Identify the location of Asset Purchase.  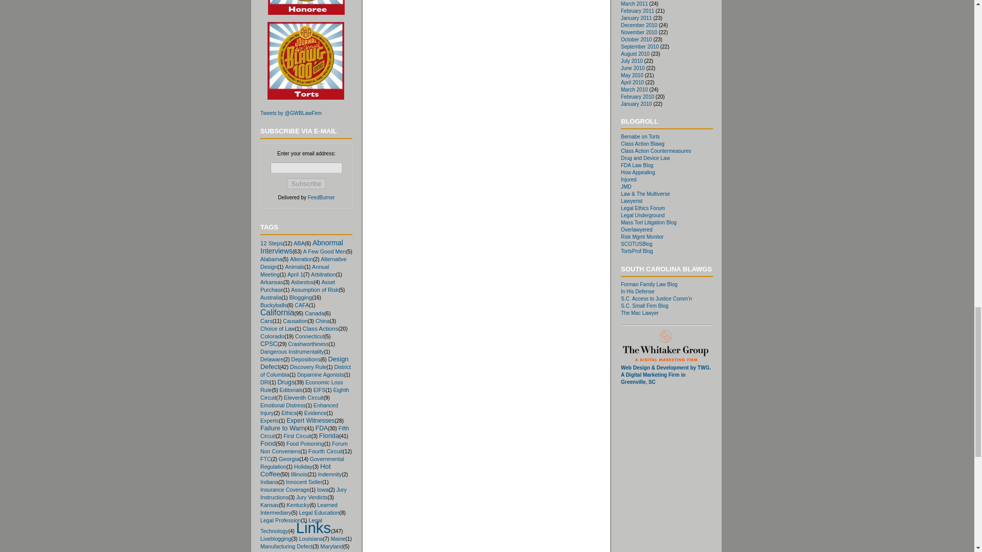
(297, 286).